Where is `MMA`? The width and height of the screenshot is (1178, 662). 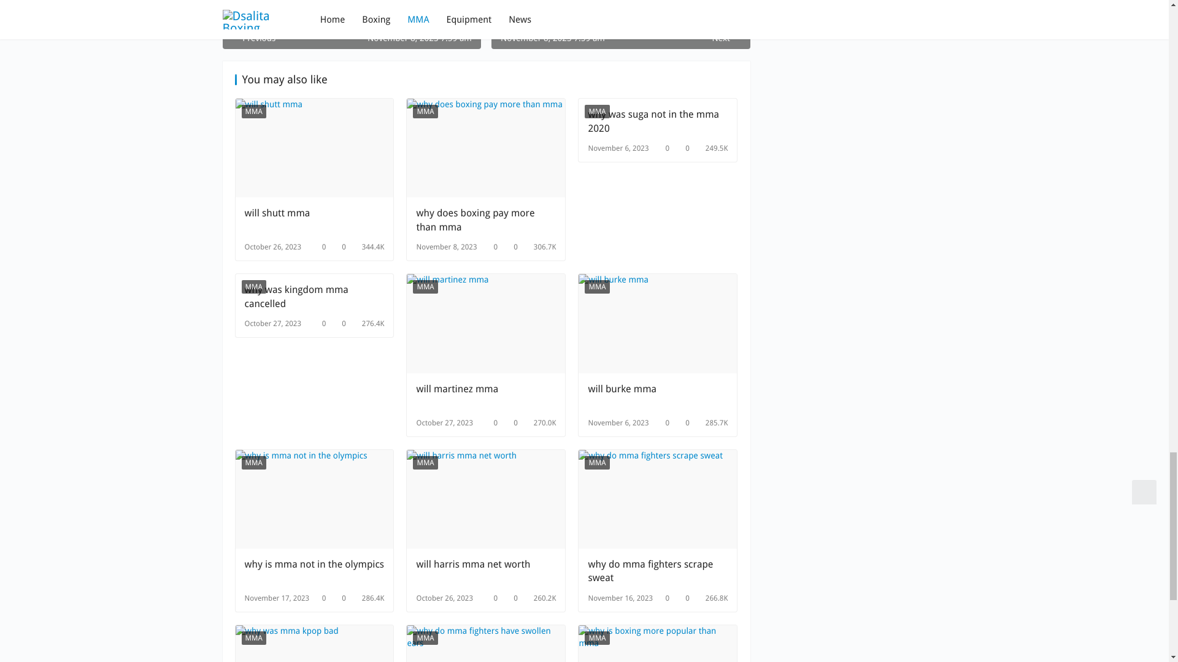 MMA is located at coordinates (425, 287).